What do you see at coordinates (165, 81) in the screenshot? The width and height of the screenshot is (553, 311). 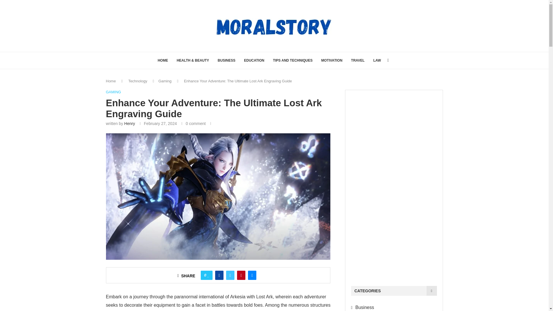 I see `Gaming` at bounding box center [165, 81].